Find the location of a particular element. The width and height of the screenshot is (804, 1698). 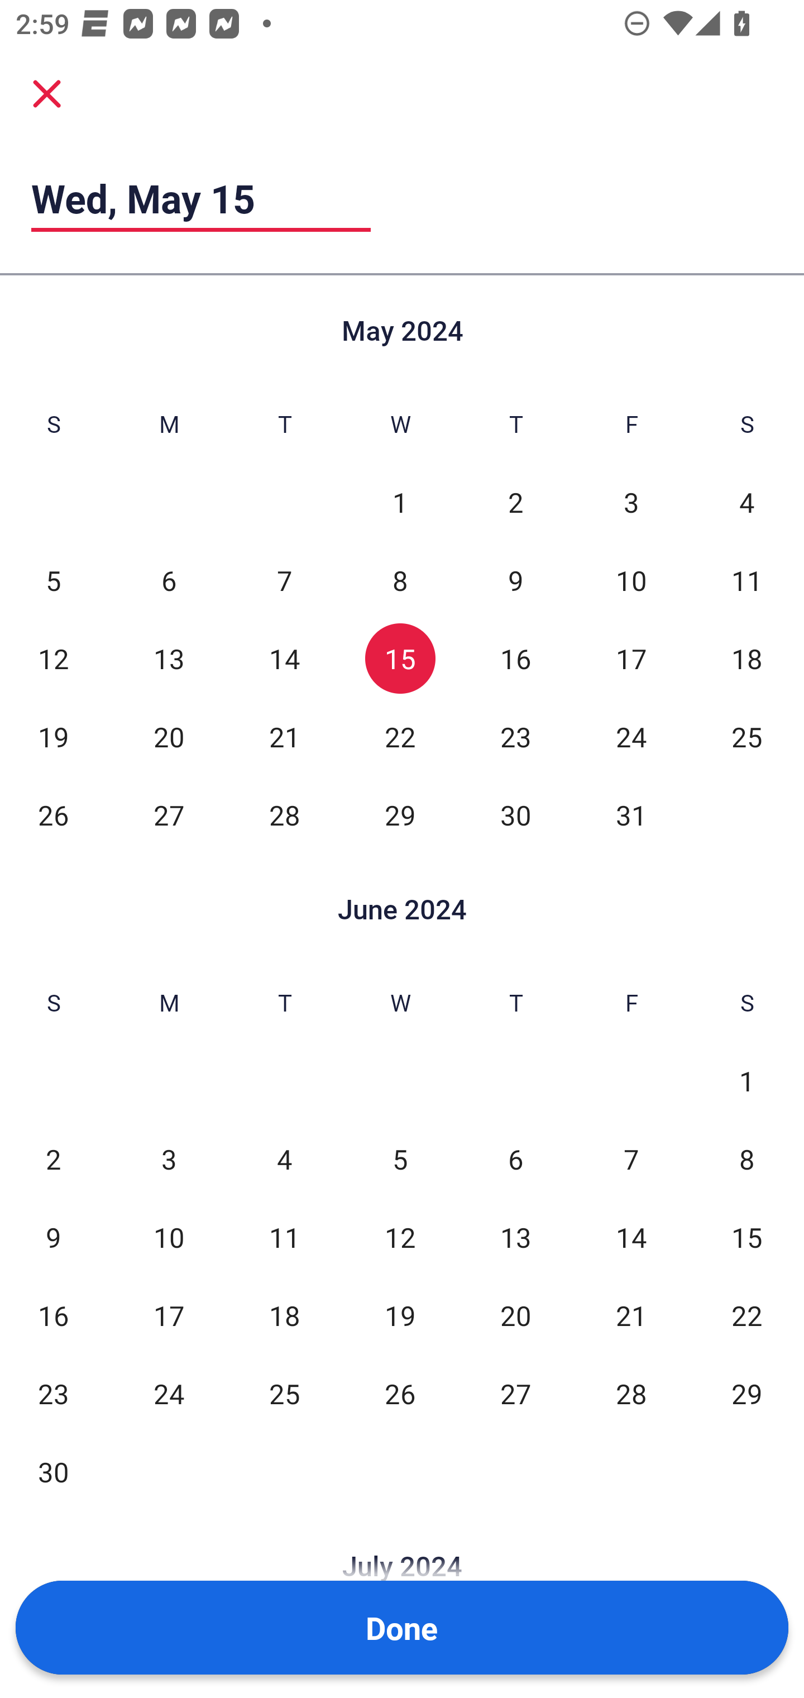

28 Fri, Jun 28, Not Selected is located at coordinates (631, 1394).